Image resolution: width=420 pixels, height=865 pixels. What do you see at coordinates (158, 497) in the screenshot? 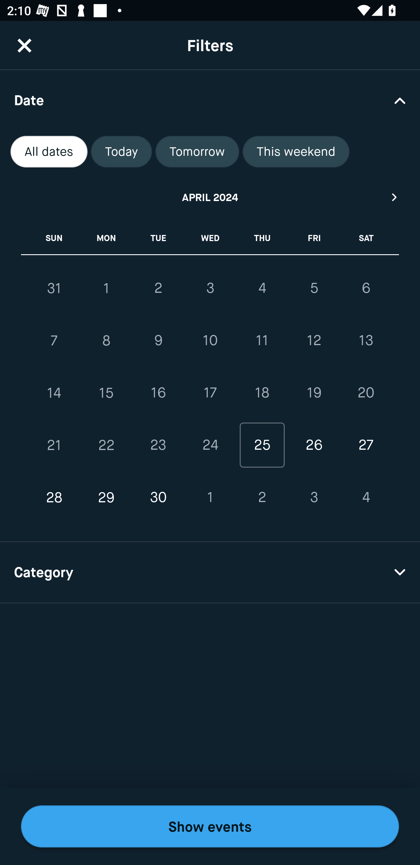
I see `30` at bounding box center [158, 497].